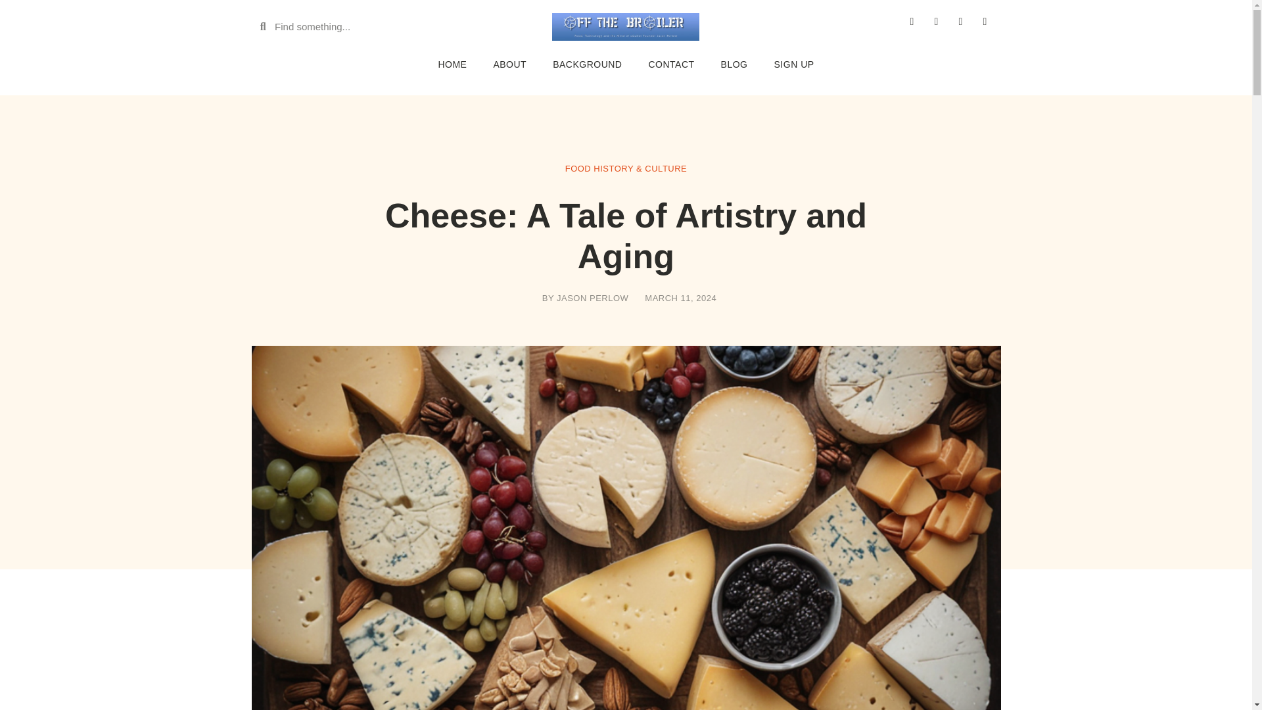 The image size is (1262, 710). I want to click on BACKGROUND, so click(587, 64).